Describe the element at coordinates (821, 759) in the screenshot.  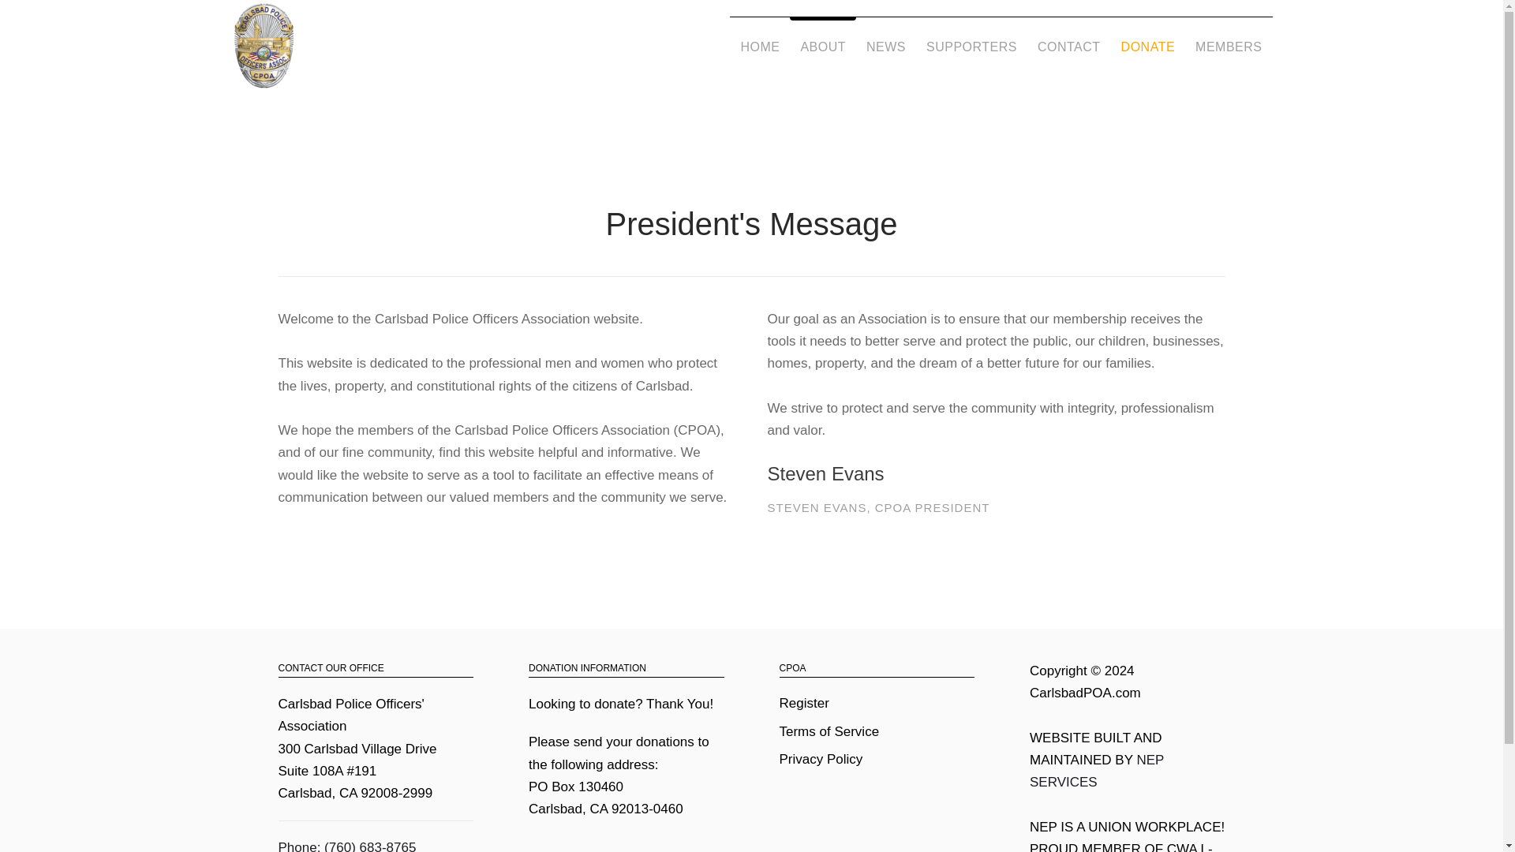
I see `Privacy Policy` at that location.